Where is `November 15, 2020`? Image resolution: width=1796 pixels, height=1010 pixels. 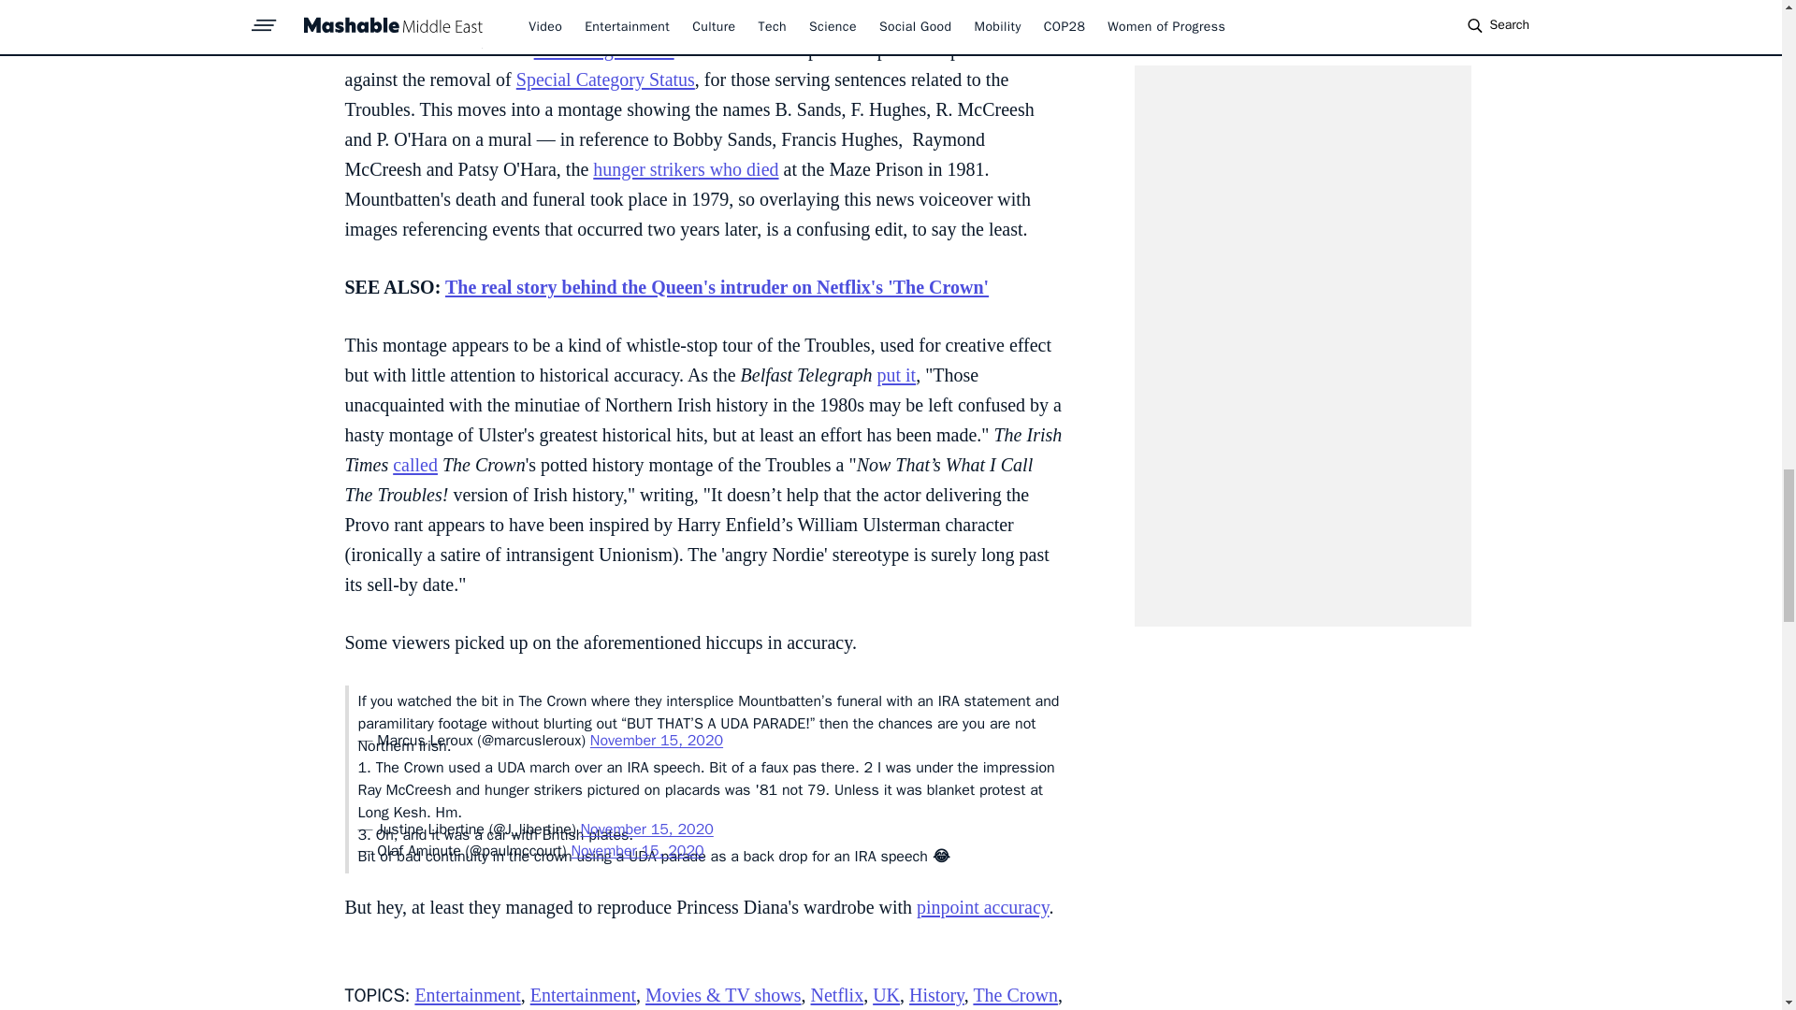
November 15, 2020 is located at coordinates (646, 829).